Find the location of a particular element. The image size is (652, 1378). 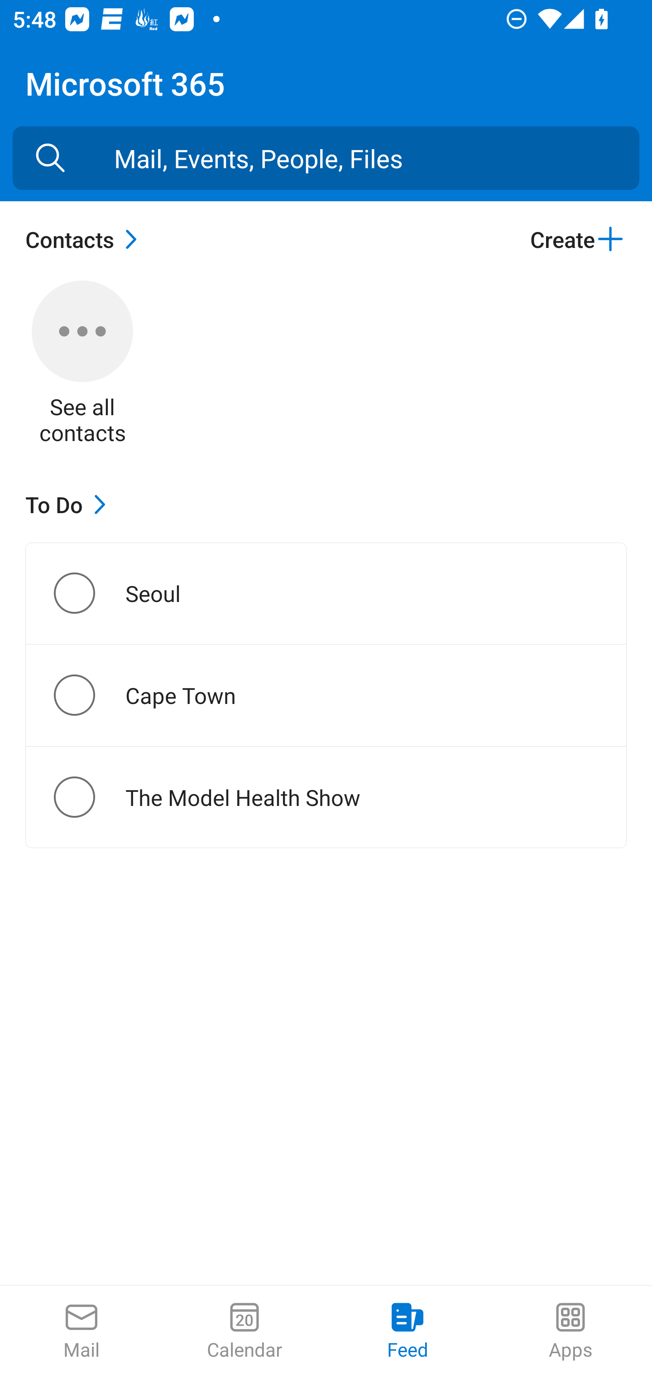

Cape Town is located at coordinates (89, 695).